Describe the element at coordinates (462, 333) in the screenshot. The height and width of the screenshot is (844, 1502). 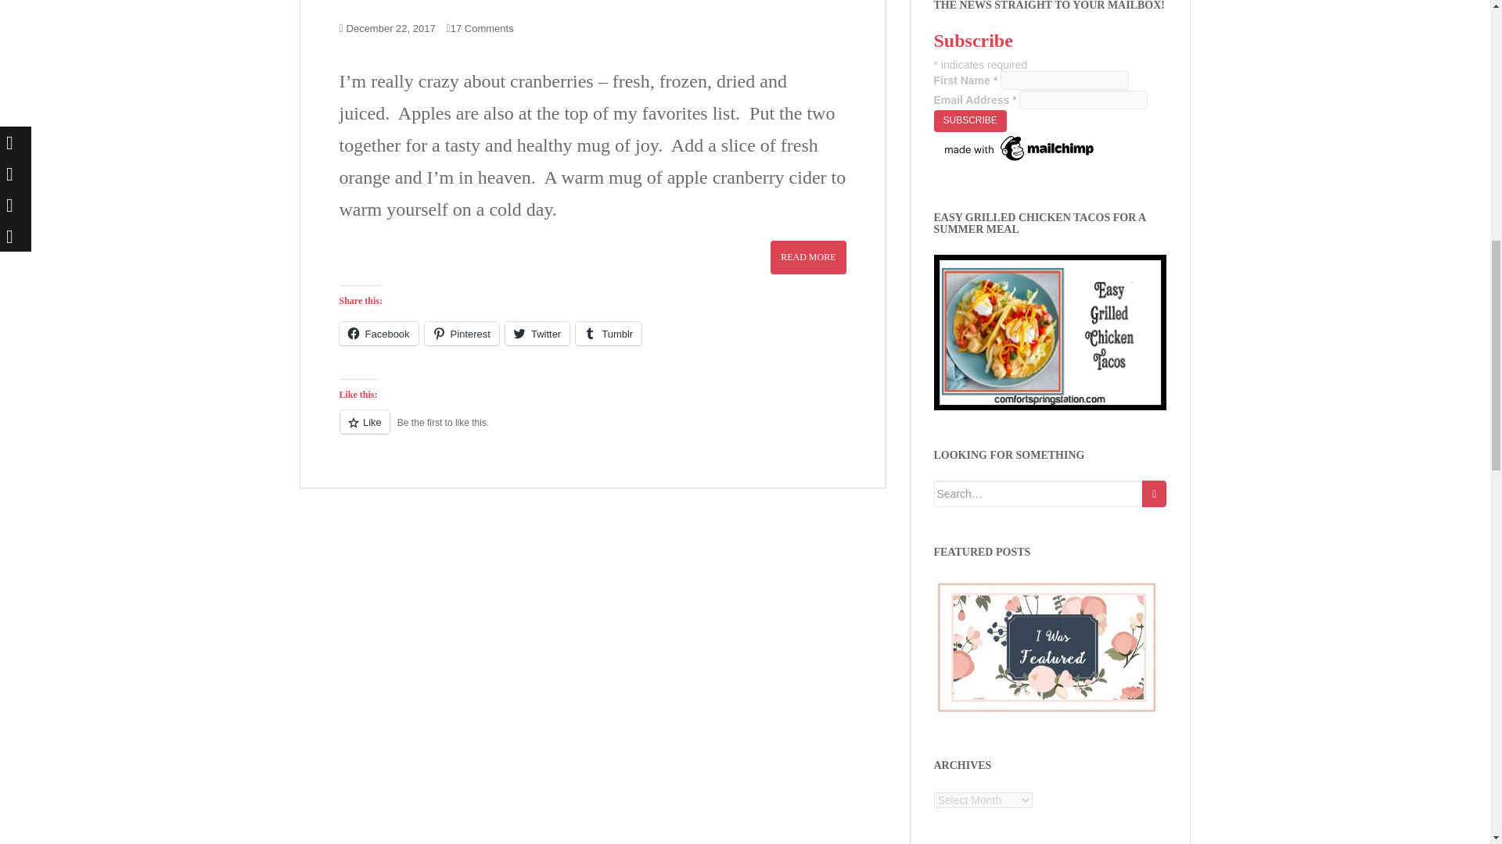
I see `Click to share on Pinterest` at that location.